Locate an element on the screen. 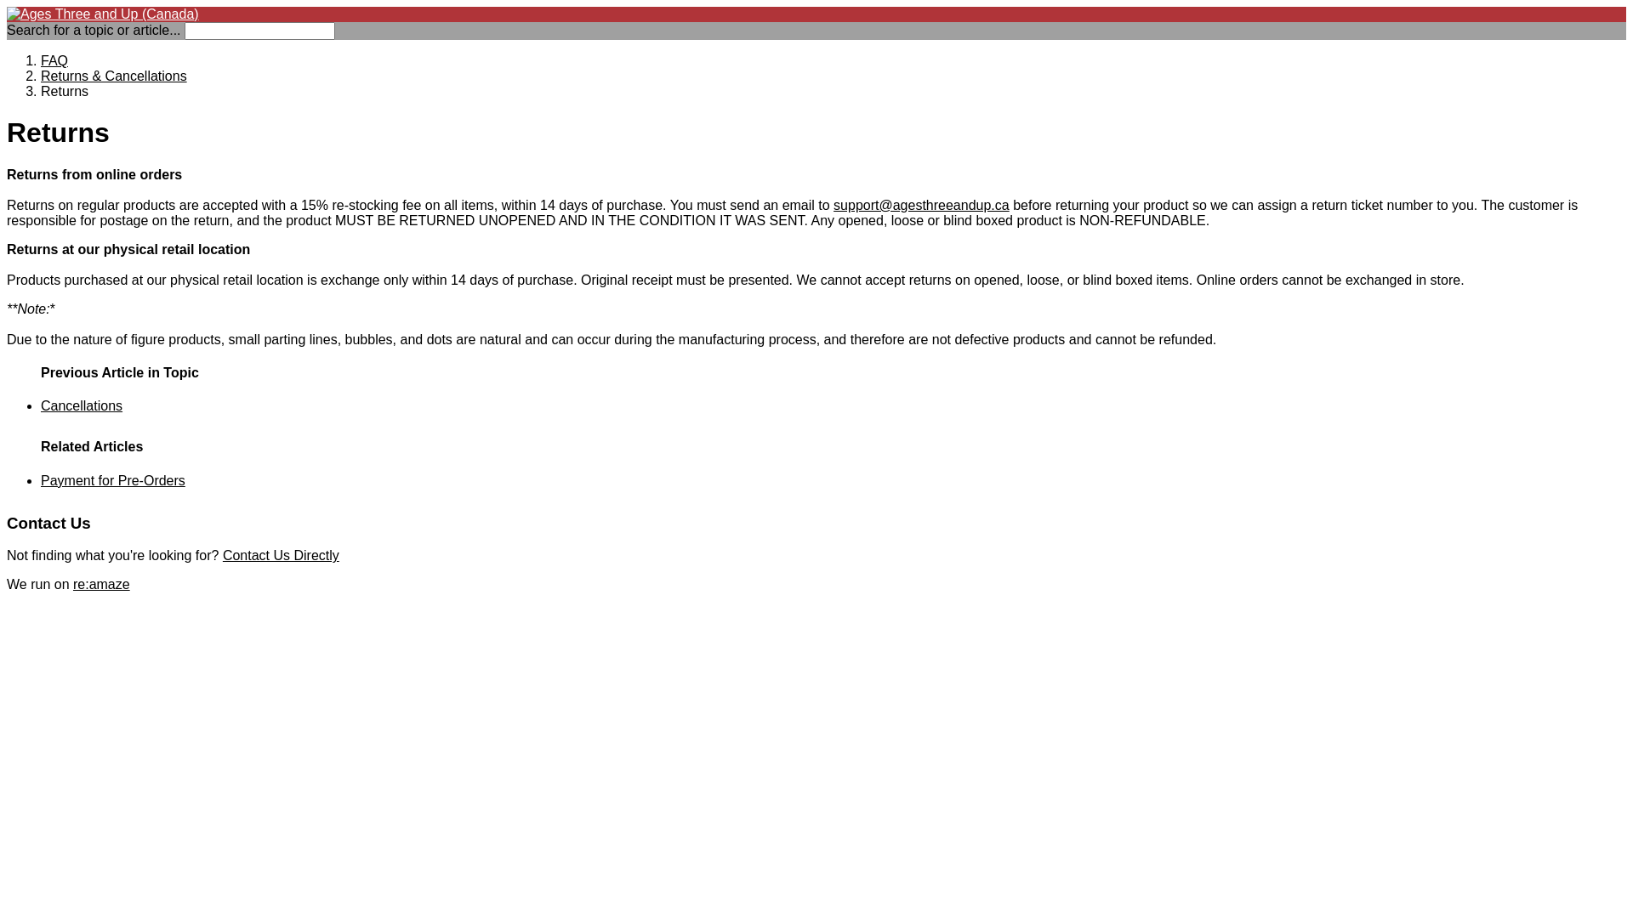 The height and width of the screenshot is (918, 1633). re:amaze is located at coordinates (102, 585).